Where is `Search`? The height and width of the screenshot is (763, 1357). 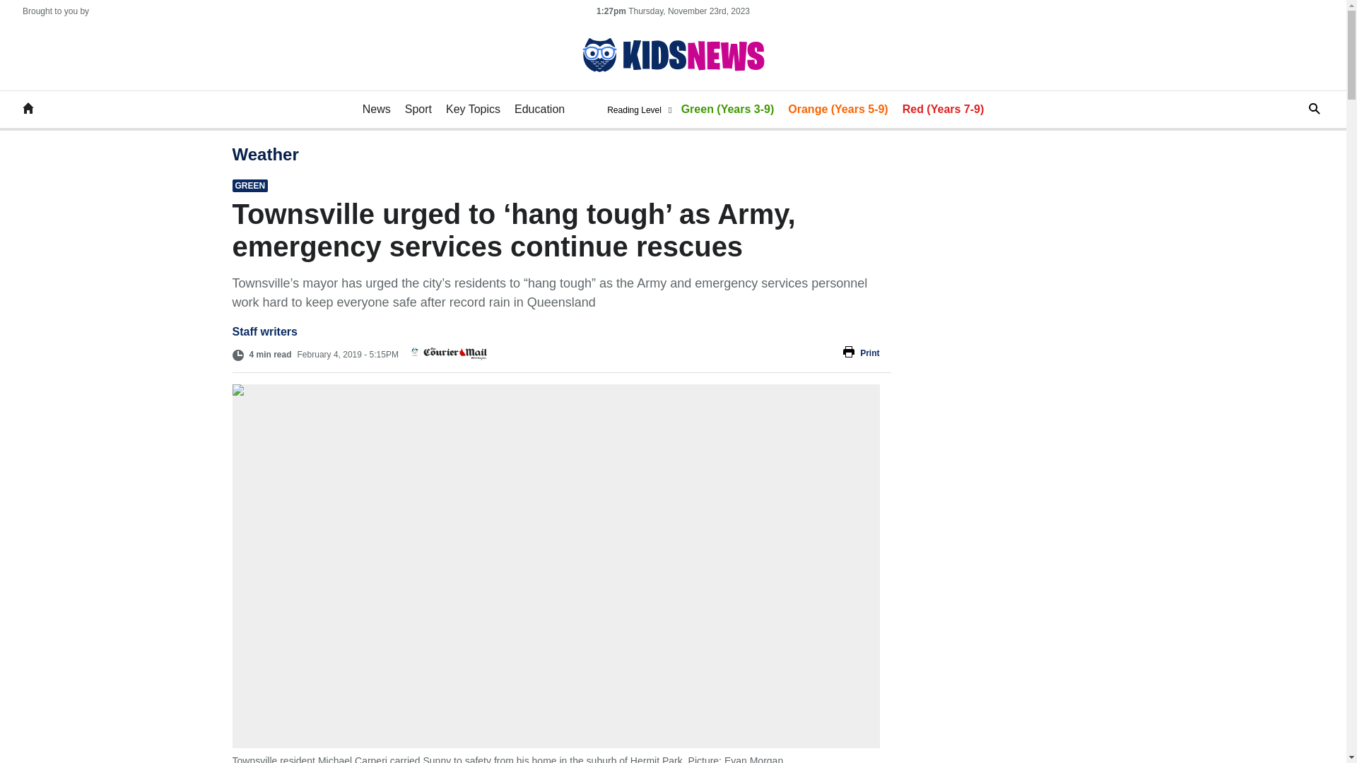 Search is located at coordinates (1303, 109).